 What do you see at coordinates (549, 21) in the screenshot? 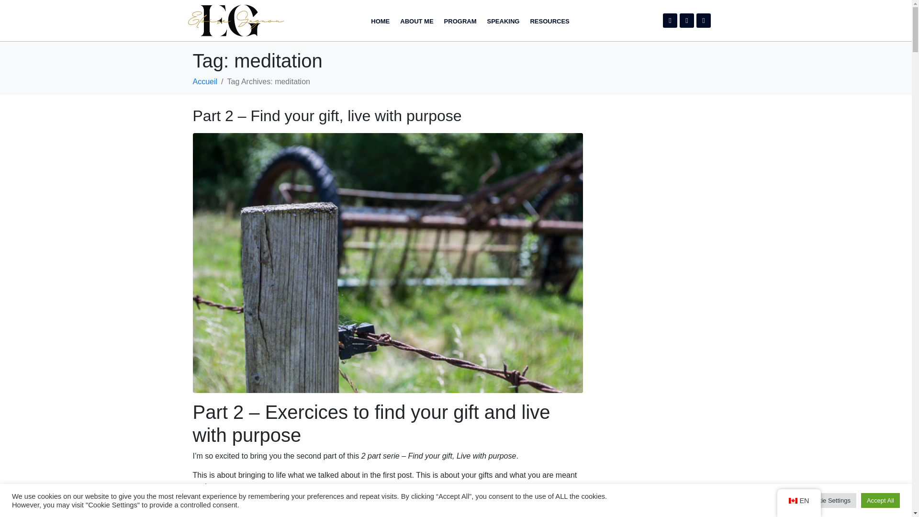
I see `RESOURCES` at bounding box center [549, 21].